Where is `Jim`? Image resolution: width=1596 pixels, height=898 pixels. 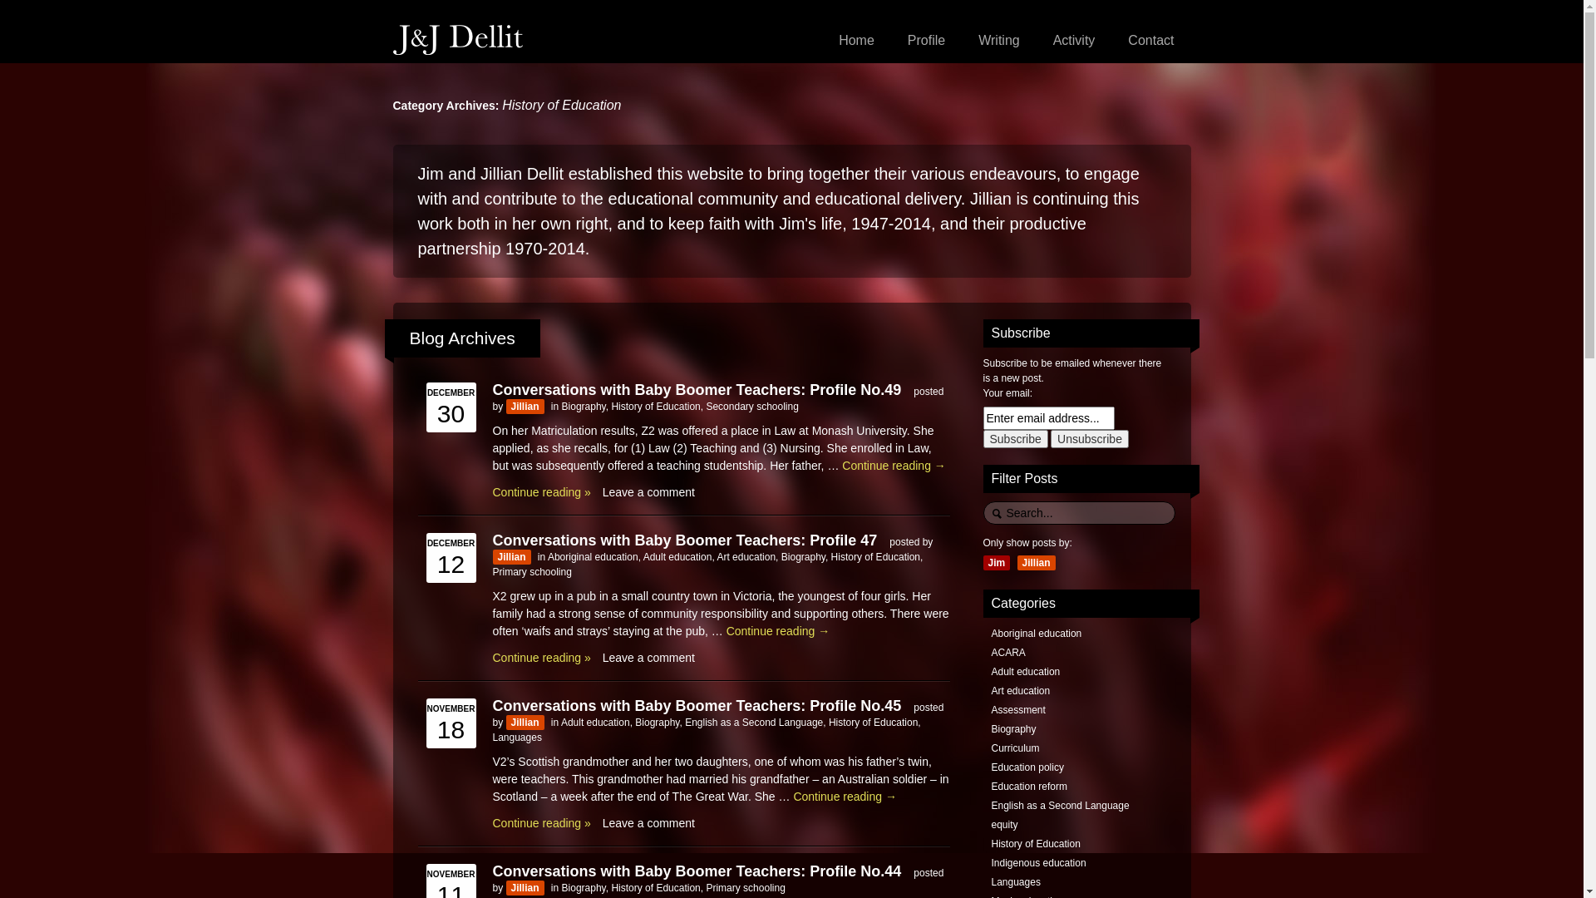
Jim is located at coordinates (996, 563).